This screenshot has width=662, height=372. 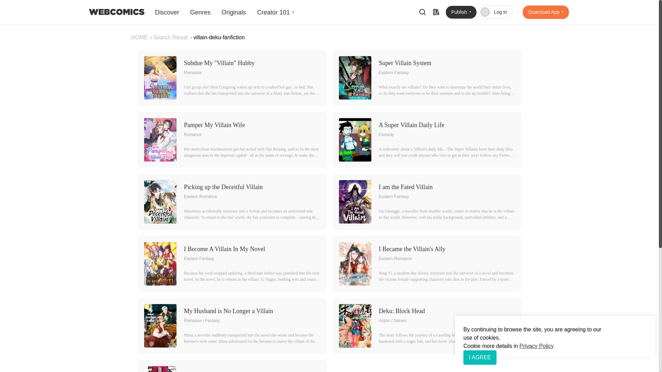 I want to click on sheet, so click(x=436, y=12).